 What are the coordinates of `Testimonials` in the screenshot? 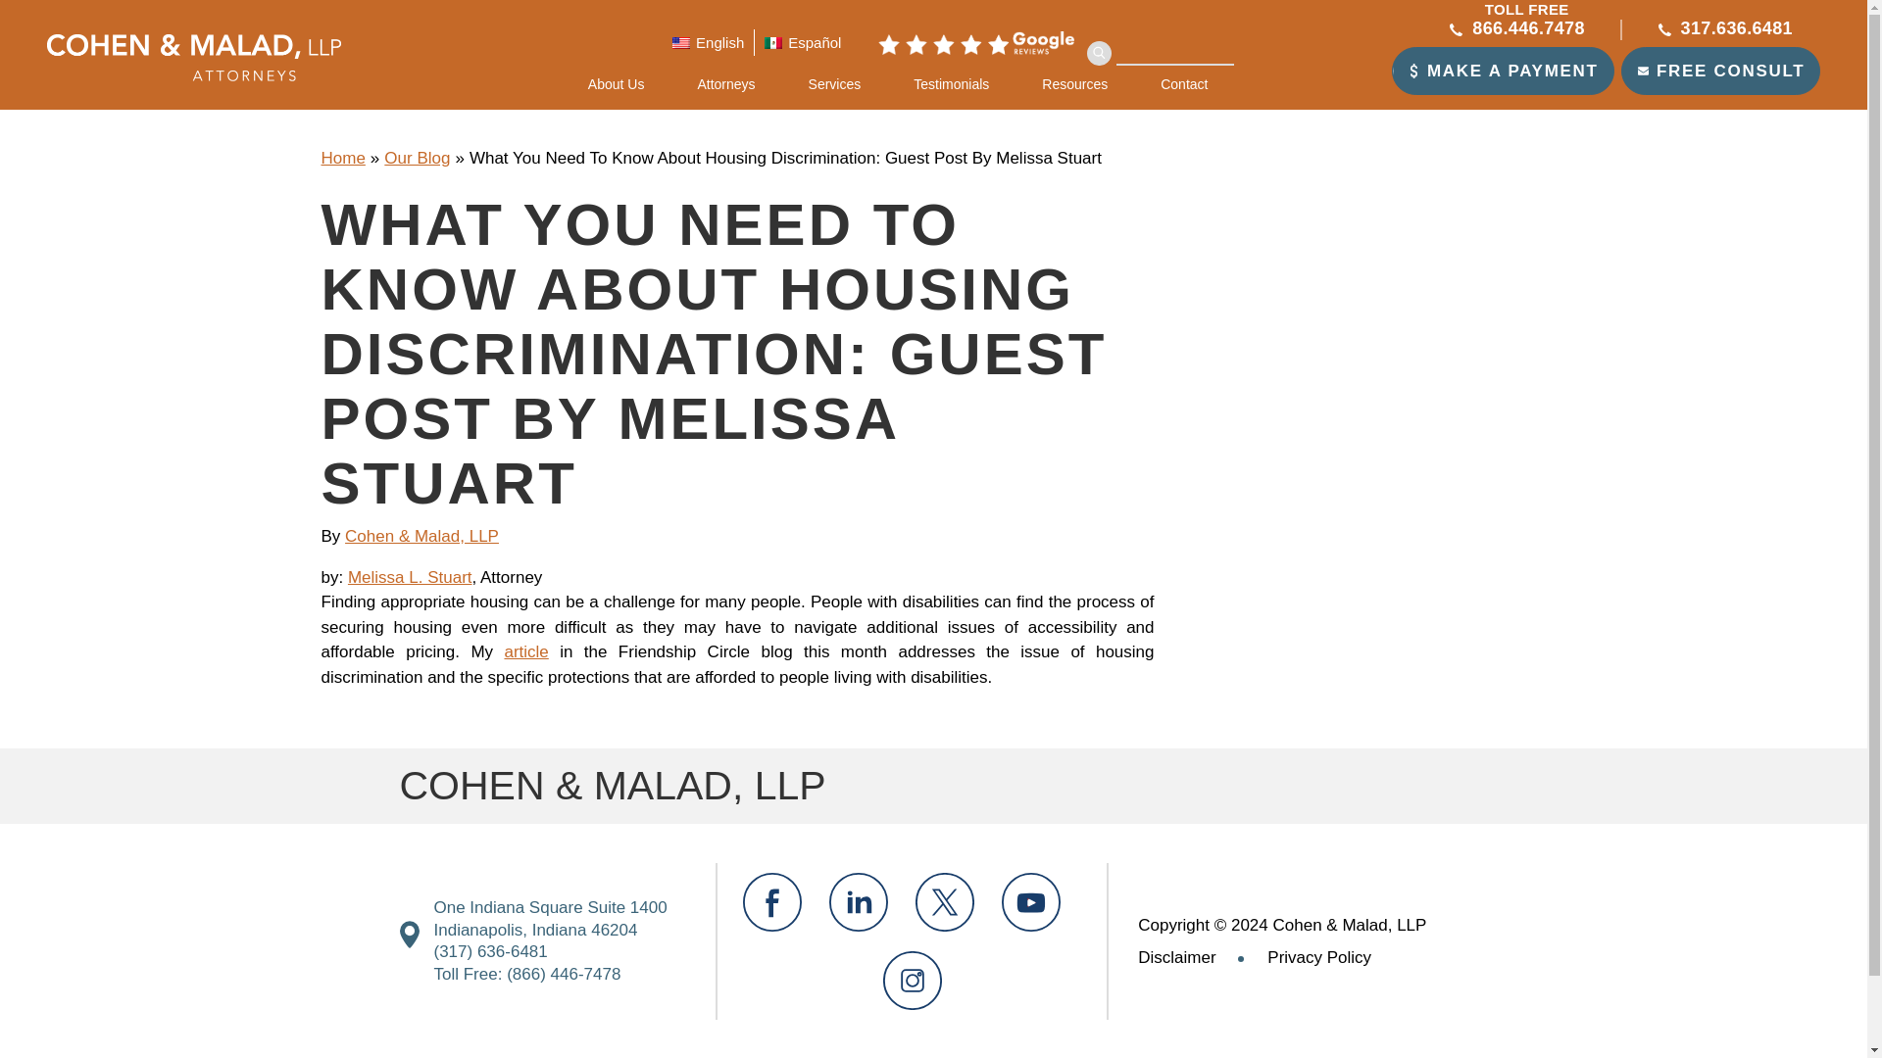 It's located at (951, 84).